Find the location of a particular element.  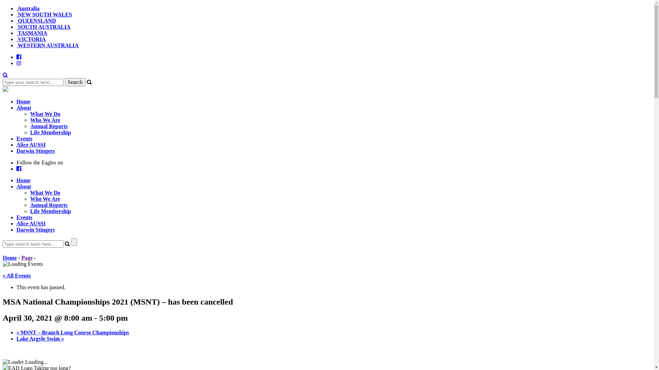

TASMANIA is located at coordinates (32, 33).